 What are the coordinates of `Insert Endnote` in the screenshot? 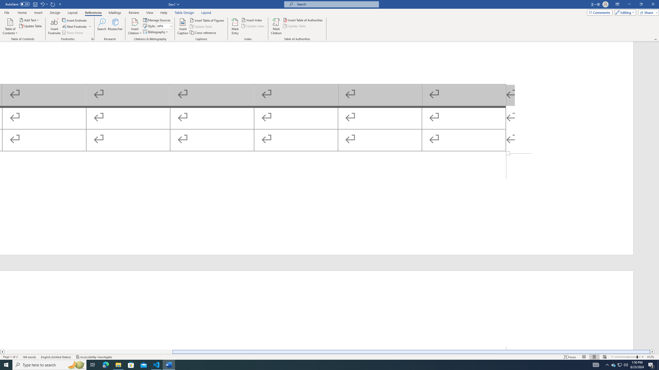 It's located at (75, 20).